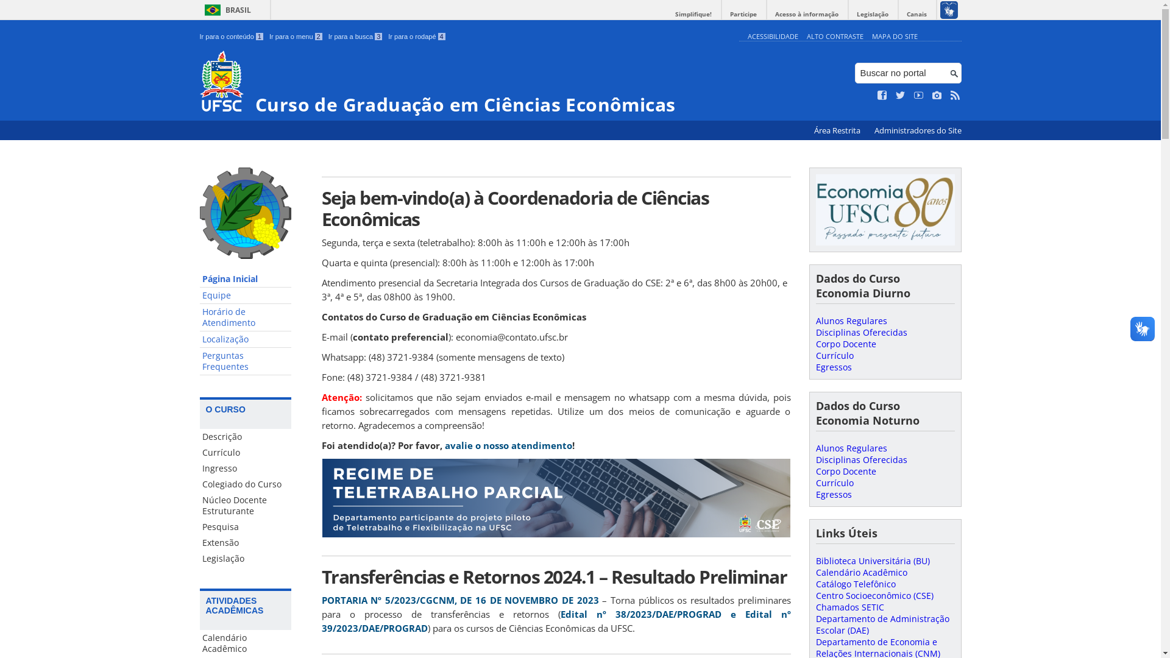 The image size is (1170, 658). I want to click on ALTO CONTRASTE, so click(835, 37).